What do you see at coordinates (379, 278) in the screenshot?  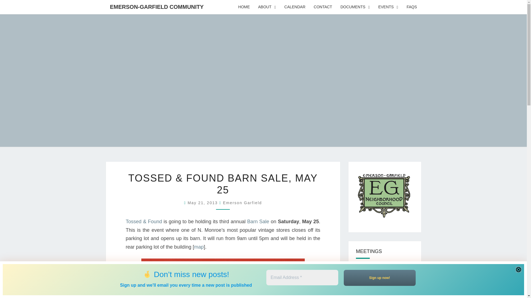 I see `Sign up now!` at bounding box center [379, 278].